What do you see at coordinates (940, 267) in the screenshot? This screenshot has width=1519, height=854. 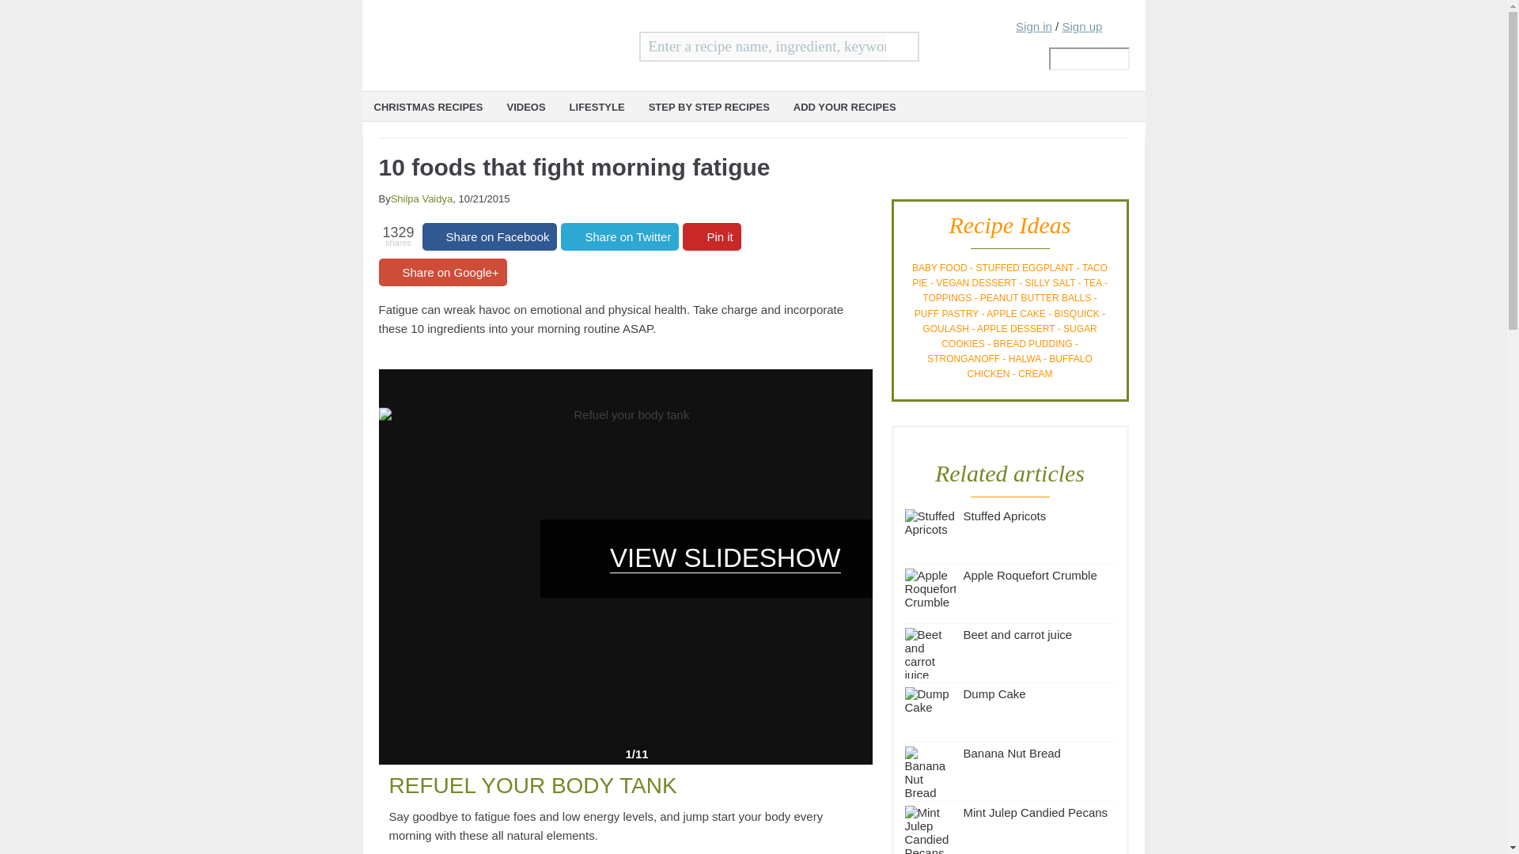 I see `baby food recipes` at bounding box center [940, 267].